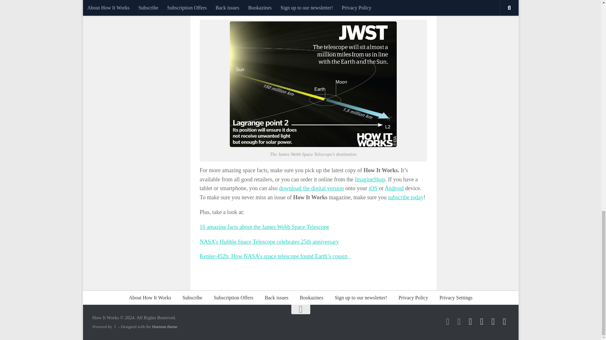  Describe the element at coordinates (311, 188) in the screenshot. I see `download the digital version` at that location.